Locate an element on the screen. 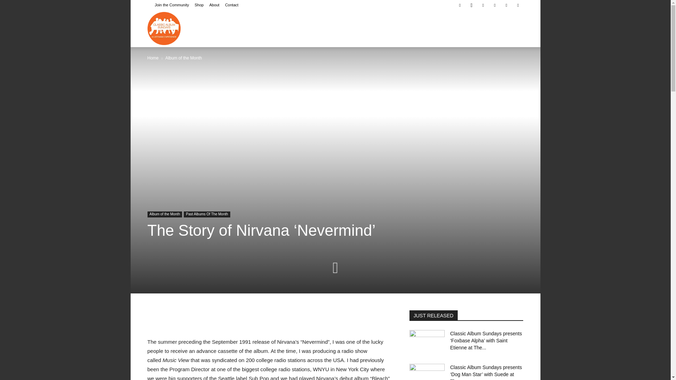 The width and height of the screenshot is (676, 380). Facebook is located at coordinates (459, 5).